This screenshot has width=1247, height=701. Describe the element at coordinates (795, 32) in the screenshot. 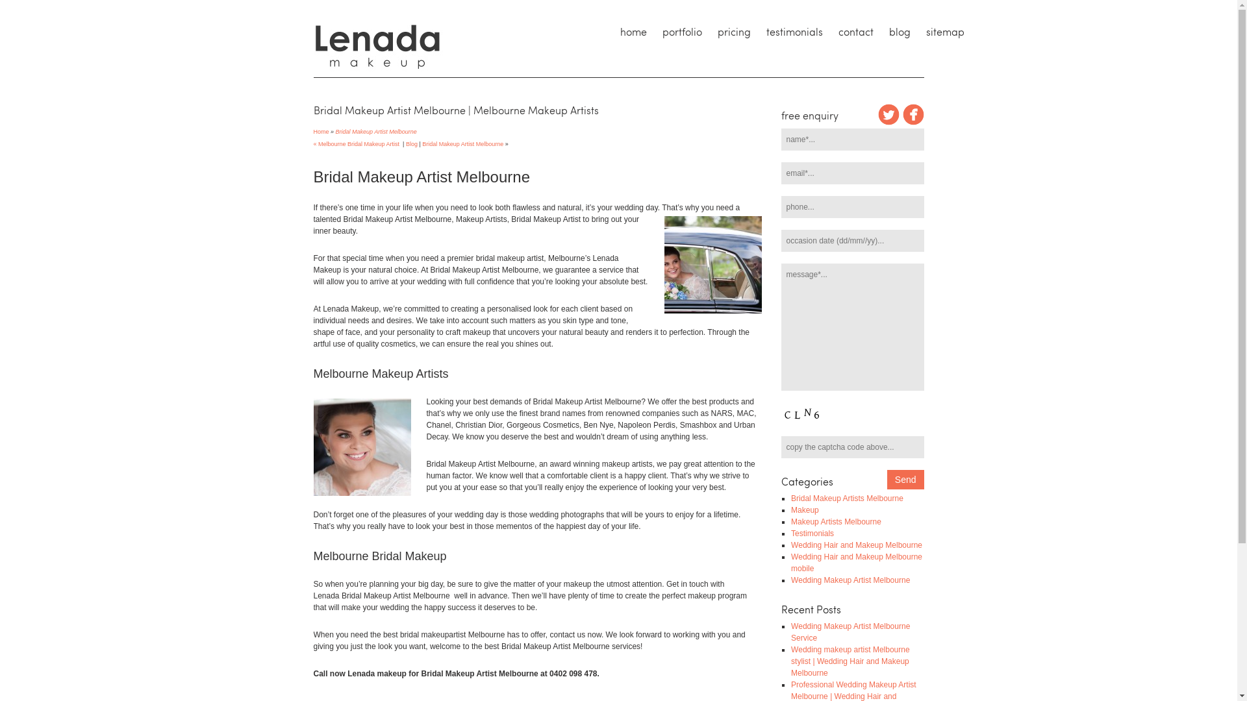

I see `testimonials` at that location.